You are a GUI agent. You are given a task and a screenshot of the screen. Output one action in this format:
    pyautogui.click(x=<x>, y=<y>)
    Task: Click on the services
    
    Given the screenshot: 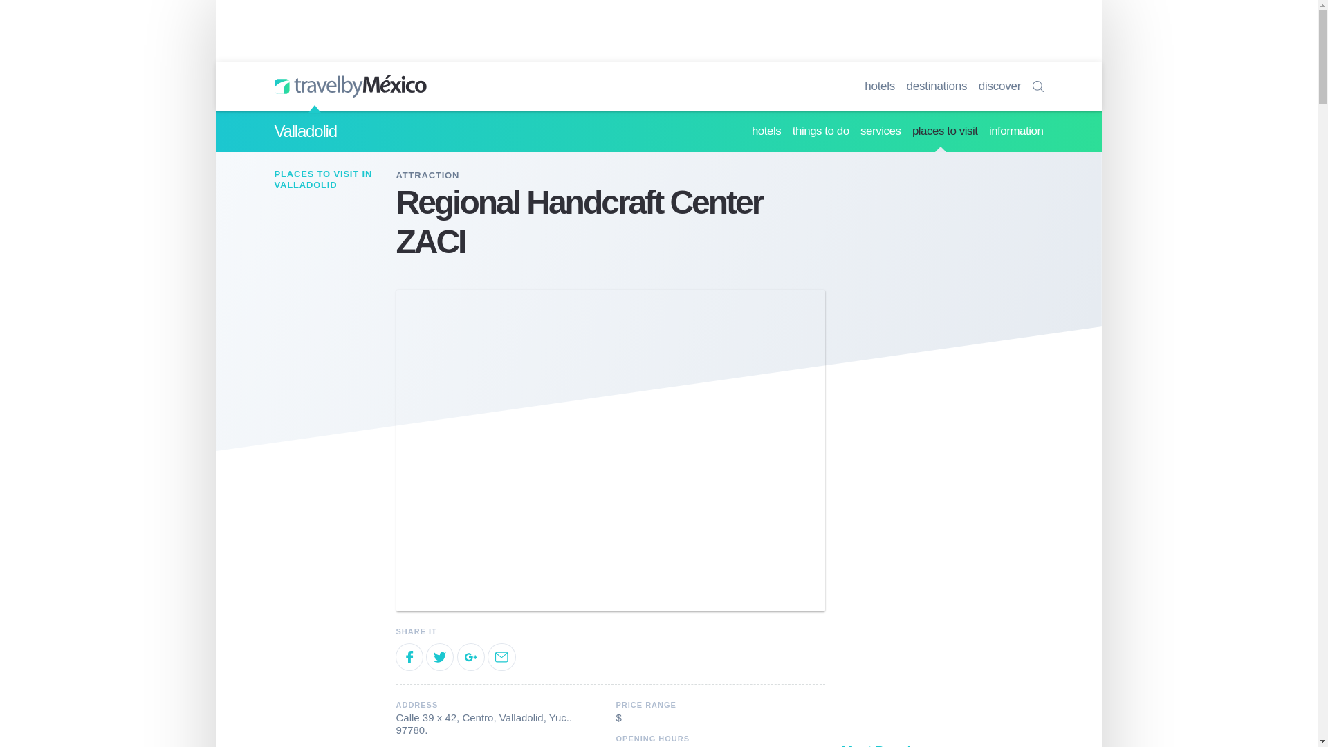 What is the action you would take?
    pyautogui.click(x=880, y=131)
    